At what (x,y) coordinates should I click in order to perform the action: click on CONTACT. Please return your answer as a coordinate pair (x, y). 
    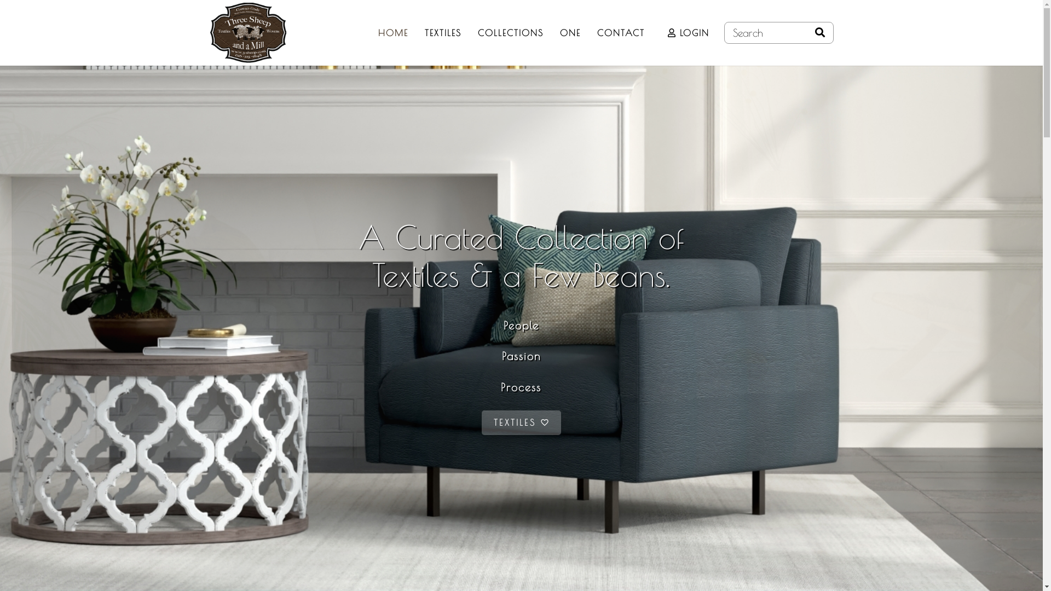
    Looking at the image, I should click on (621, 33).